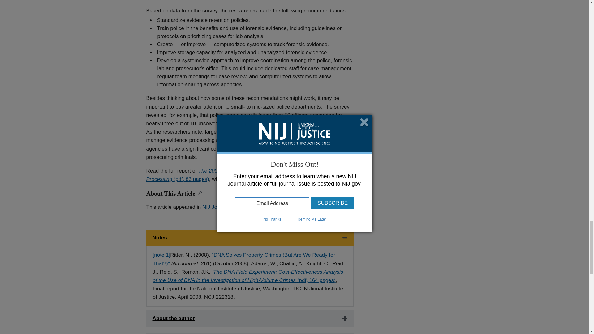  What do you see at coordinates (199, 193) in the screenshot?
I see `Copy link to section: About This Article` at bounding box center [199, 193].